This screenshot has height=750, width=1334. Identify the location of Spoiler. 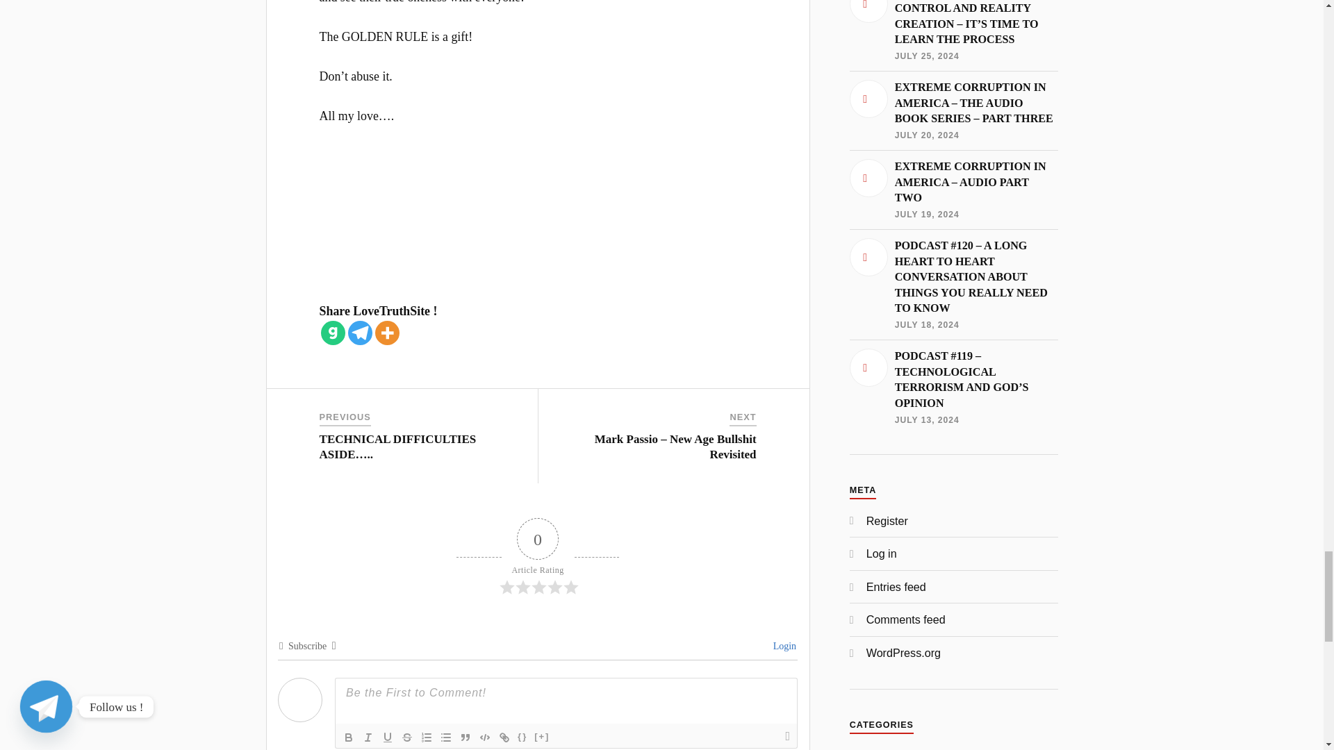
(542, 737).